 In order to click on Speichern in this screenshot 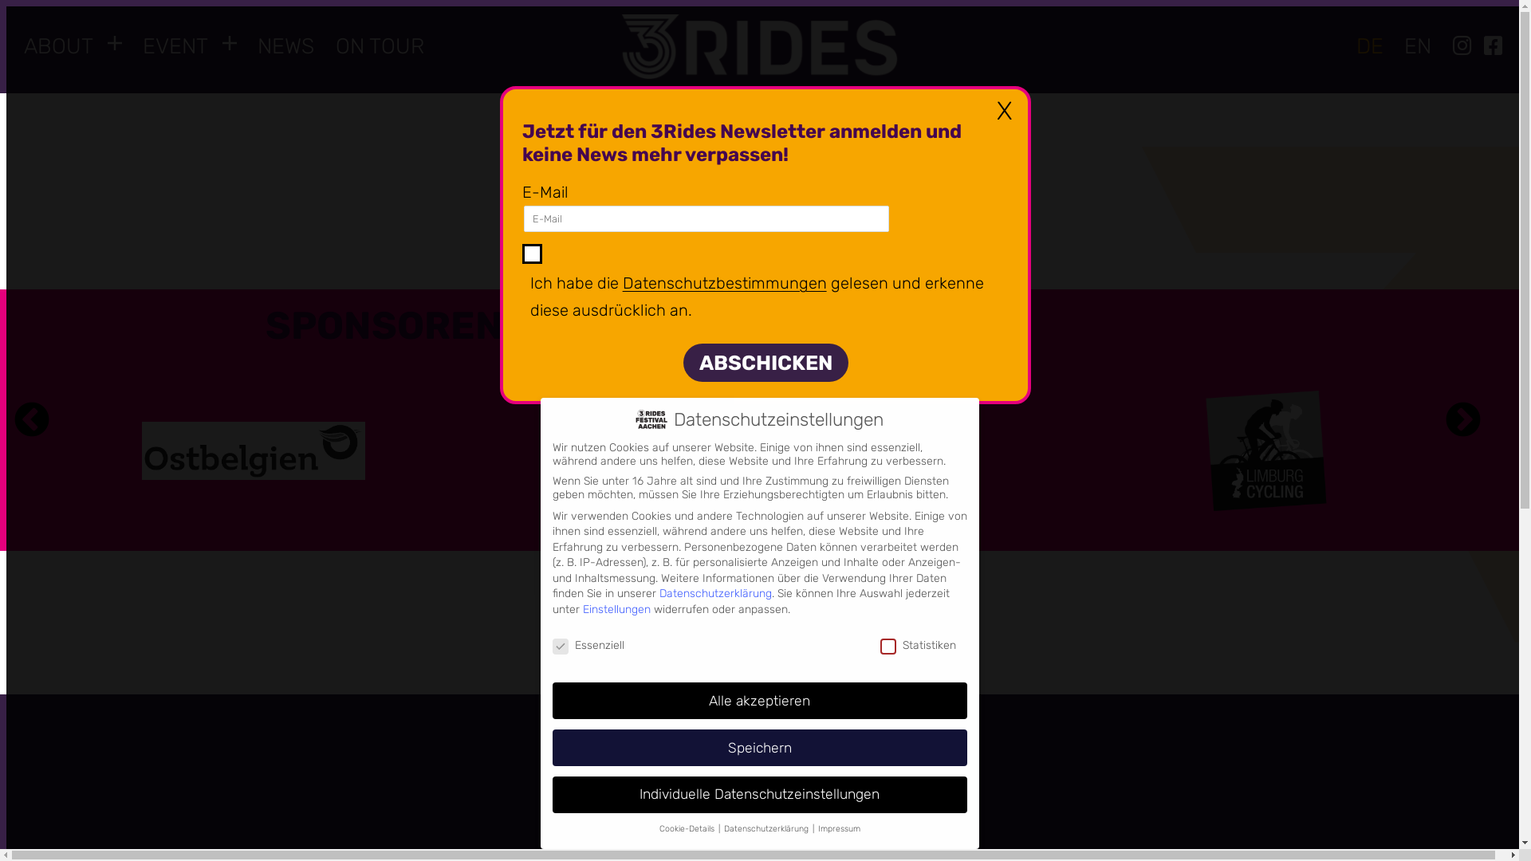, I will do `click(759, 748)`.